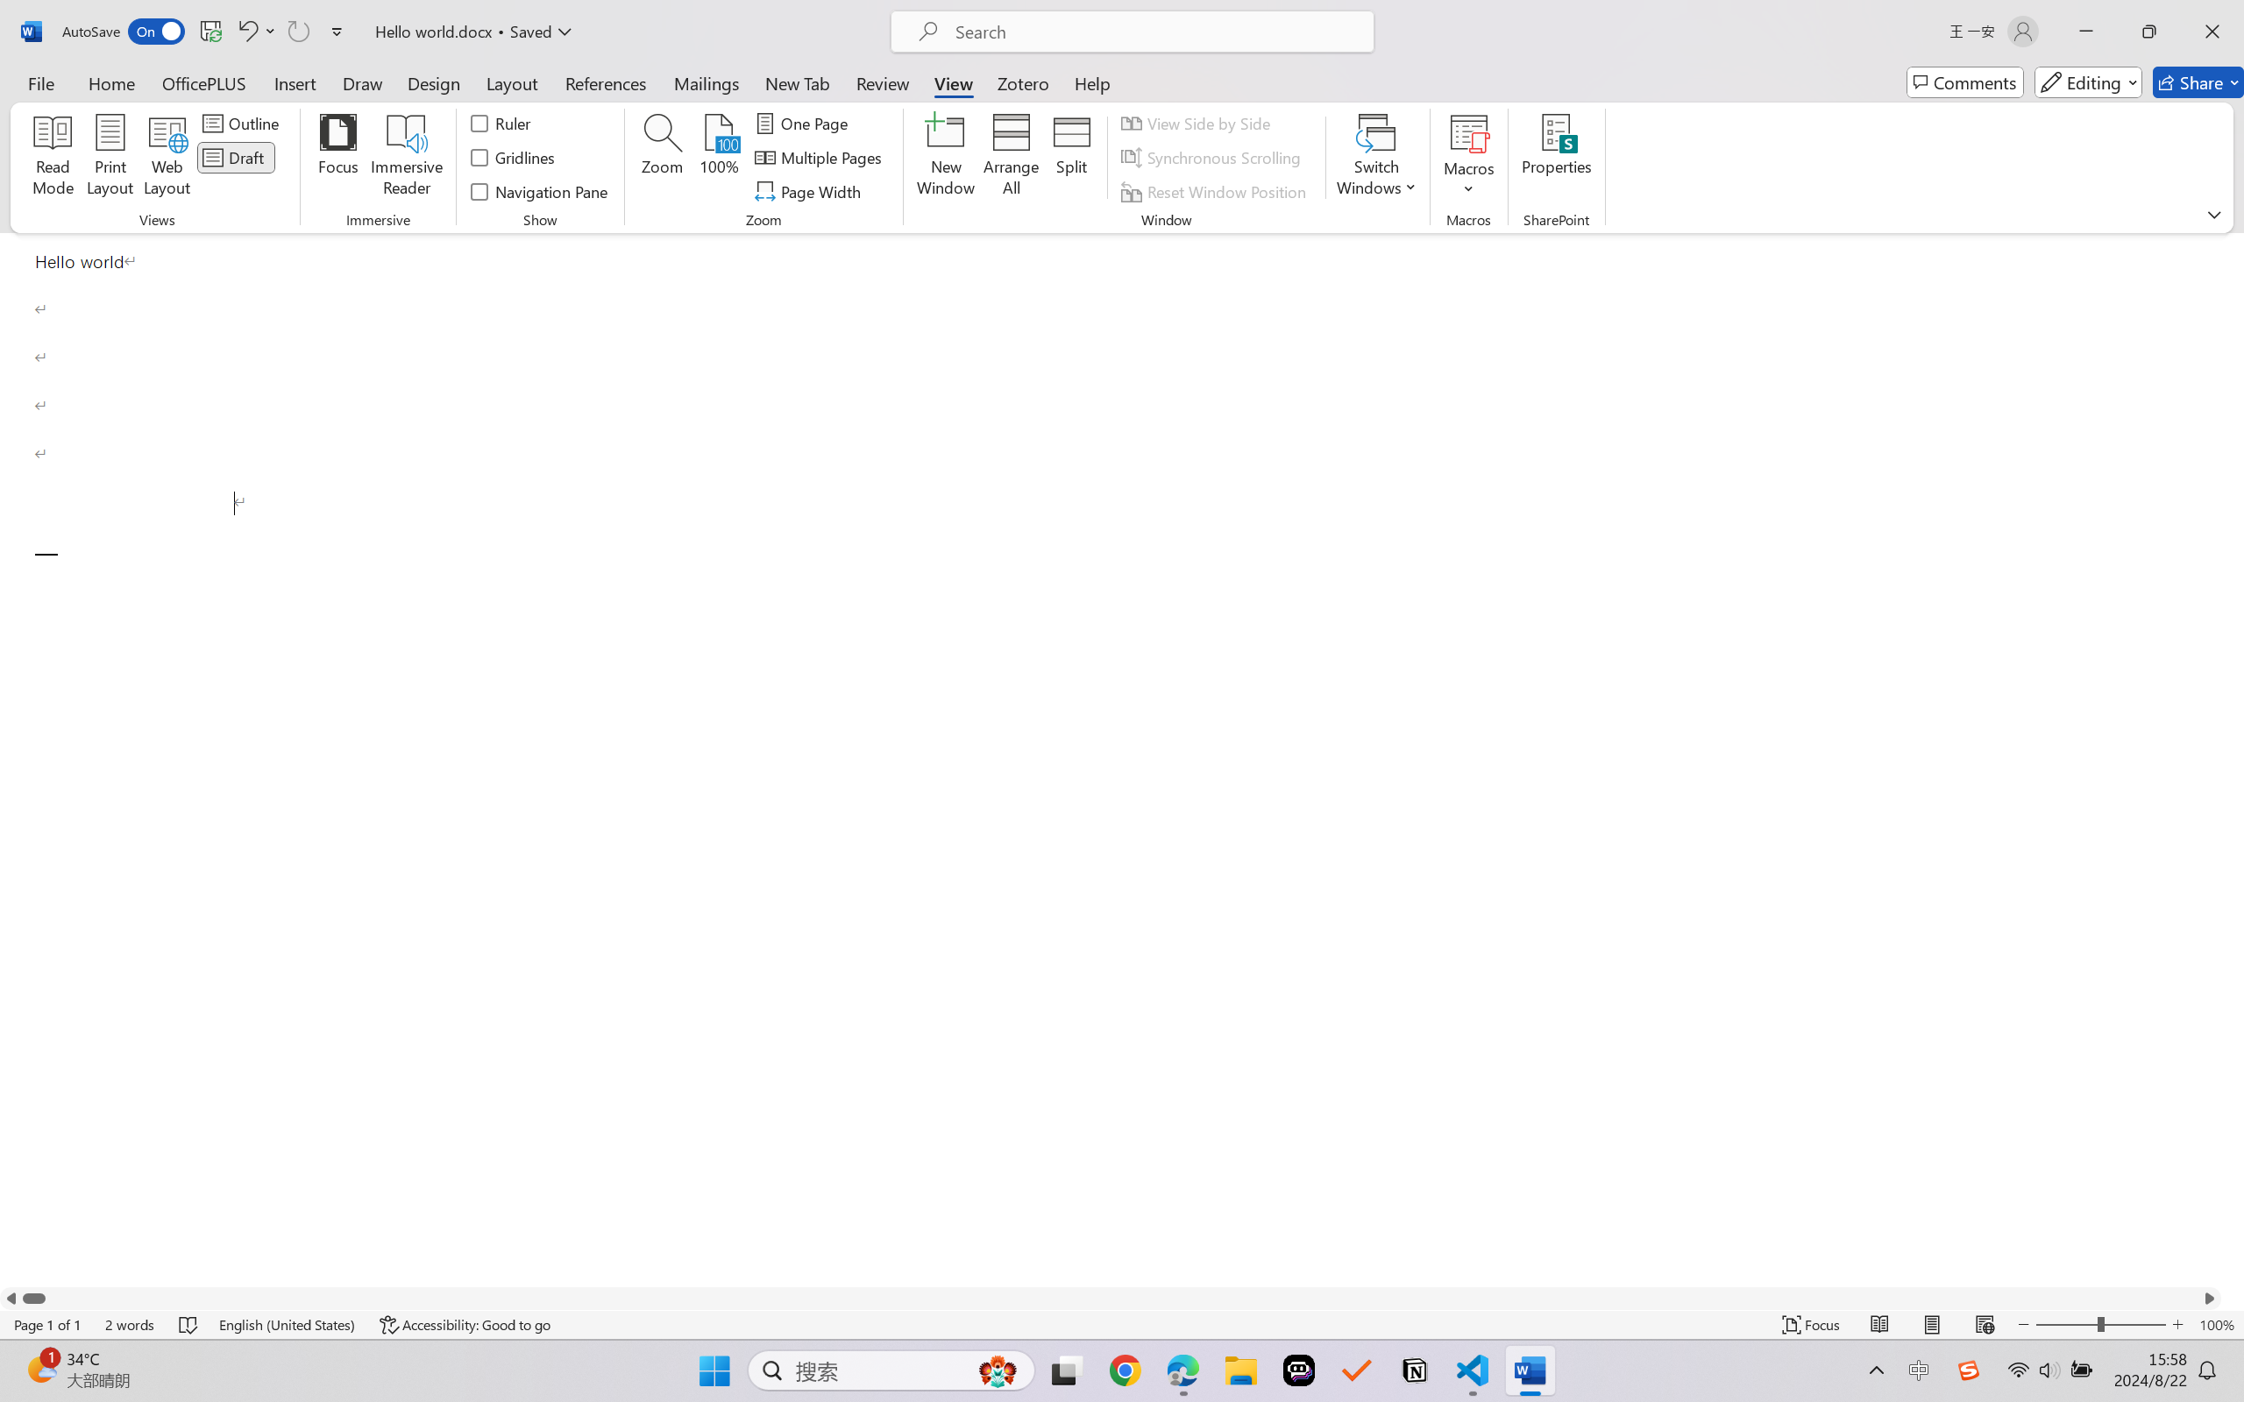 The image size is (2244, 1402). Describe the element at coordinates (363, 82) in the screenshot. I see `Draw` at that location.